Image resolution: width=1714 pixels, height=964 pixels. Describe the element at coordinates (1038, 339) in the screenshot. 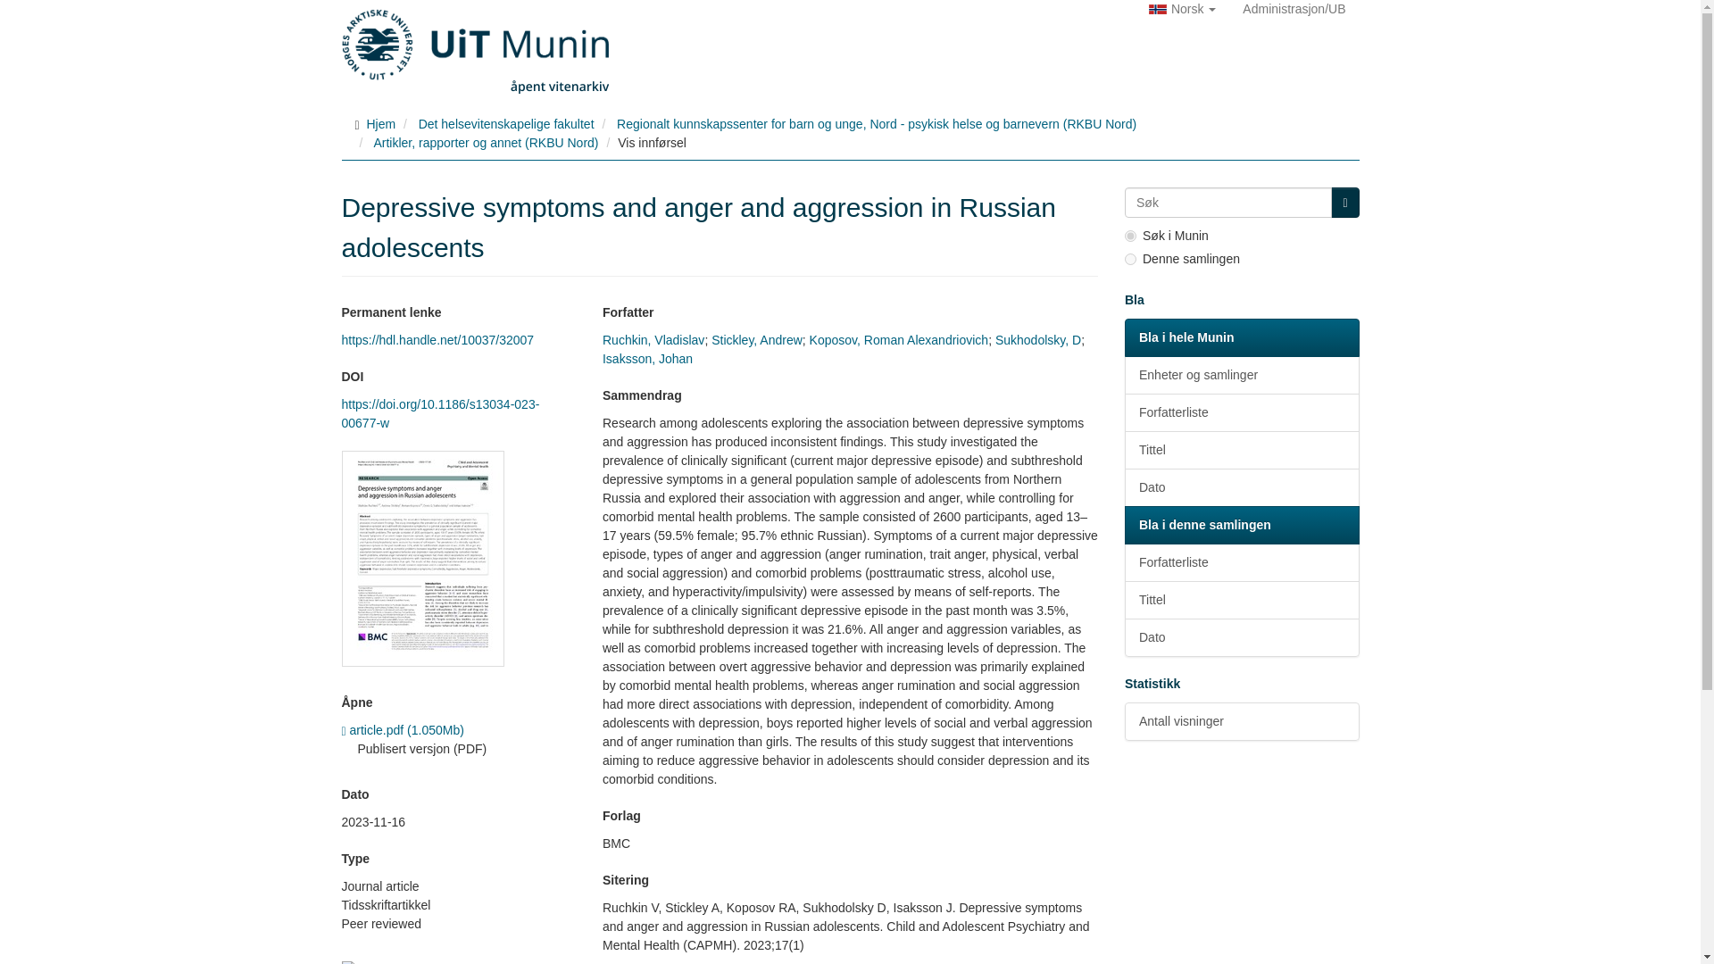

I see `Sukhodolsky, D` at that location.